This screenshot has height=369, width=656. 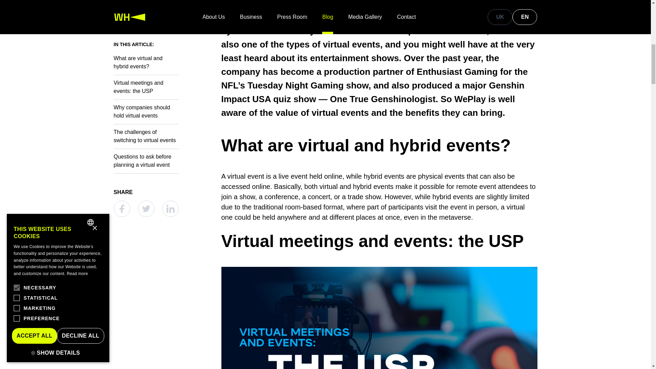 I want to click on Virtual meetings and events: the USP, so click(x=146, y=6).